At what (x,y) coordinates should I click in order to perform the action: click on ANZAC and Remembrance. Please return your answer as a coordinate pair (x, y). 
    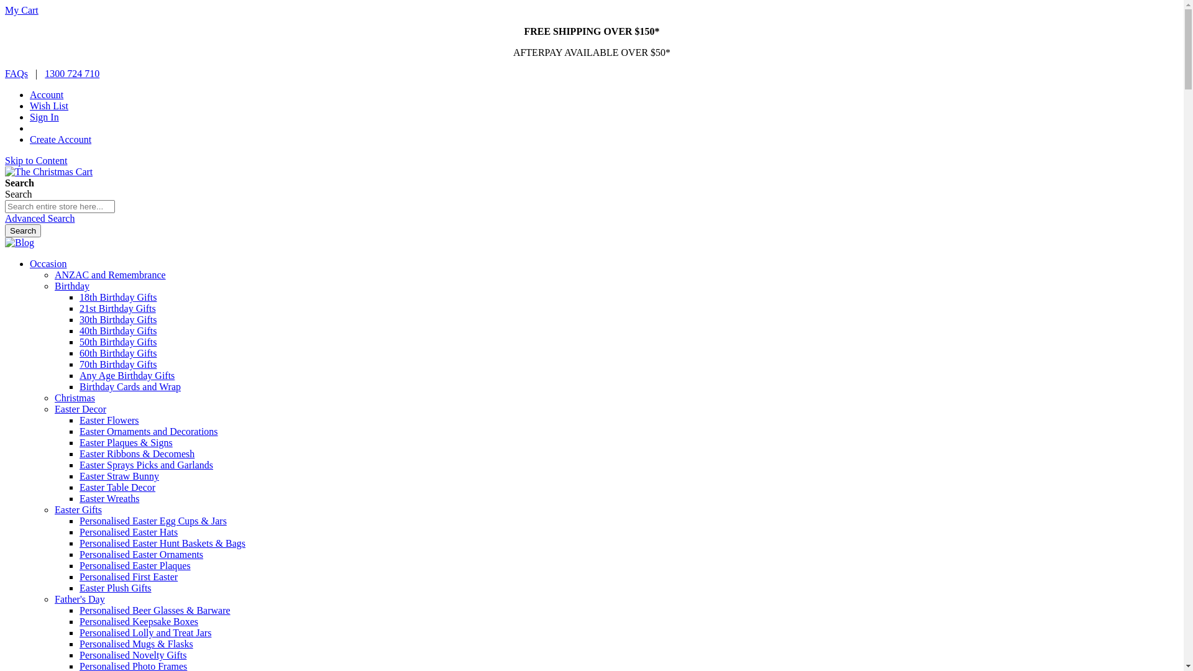
    Looking at the image, I should click on (111, 275).